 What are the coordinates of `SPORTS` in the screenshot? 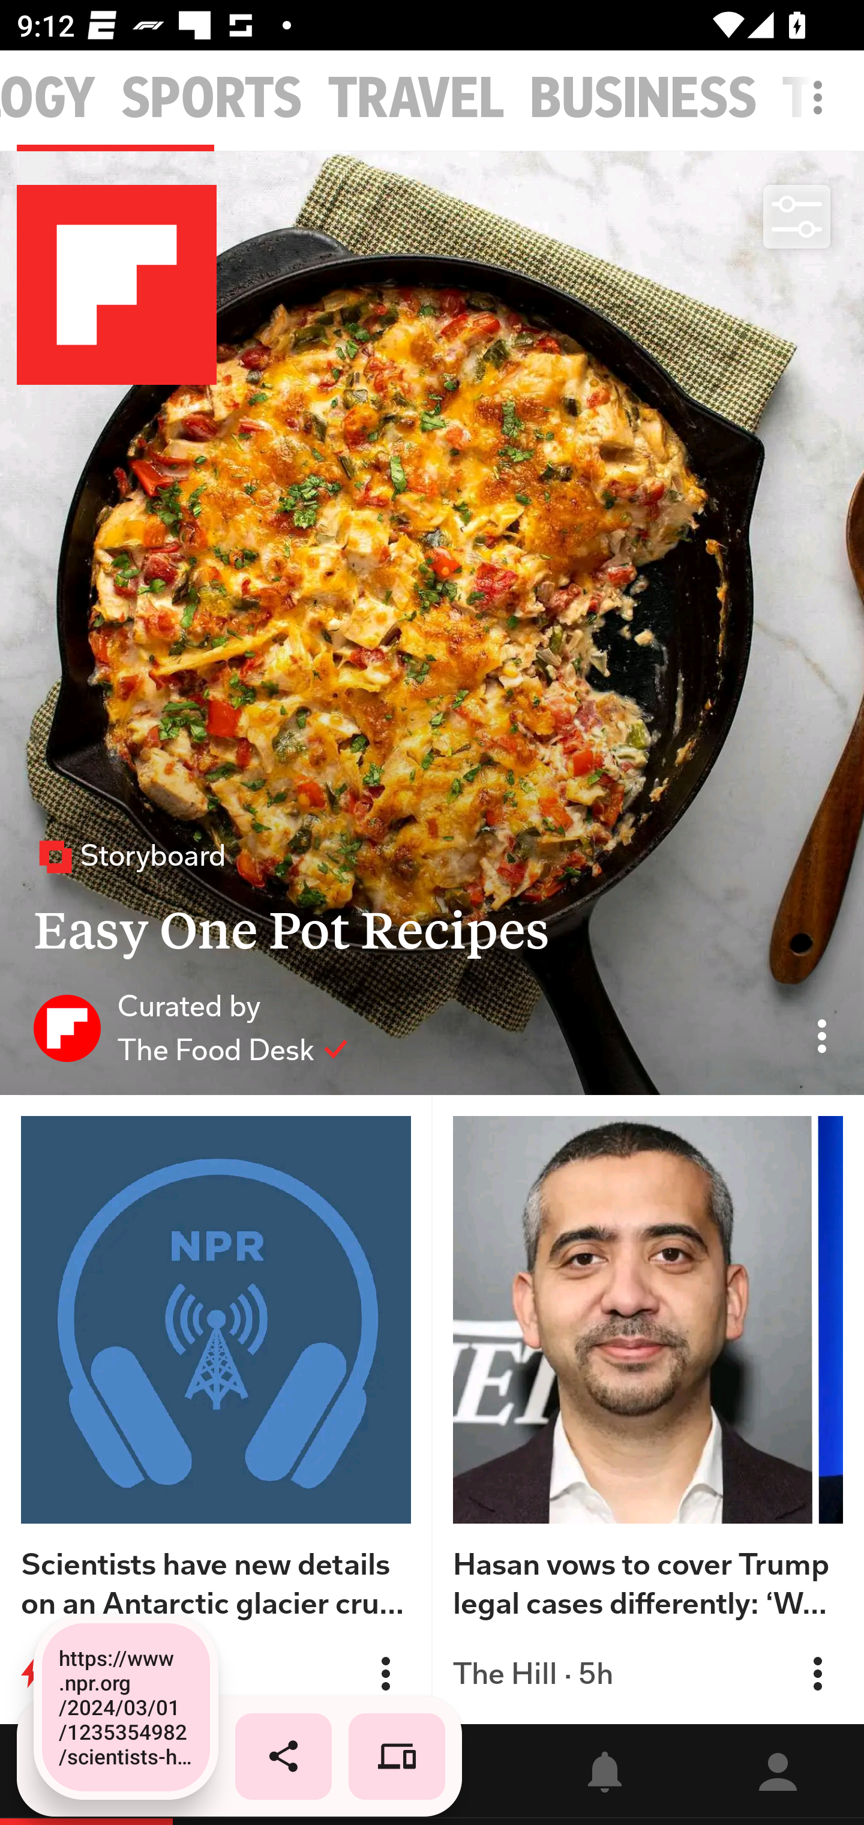 It's located at (212, 98).